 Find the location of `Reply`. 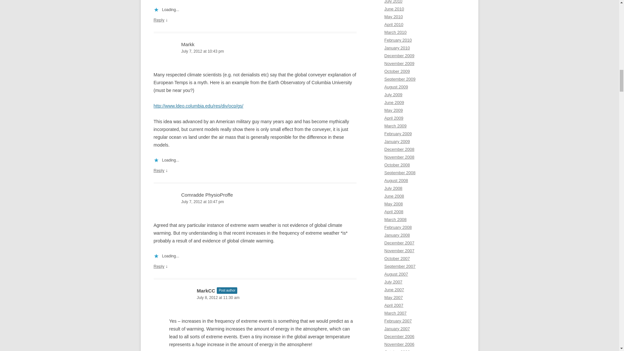

Reply is located at coordinates (159, 20).